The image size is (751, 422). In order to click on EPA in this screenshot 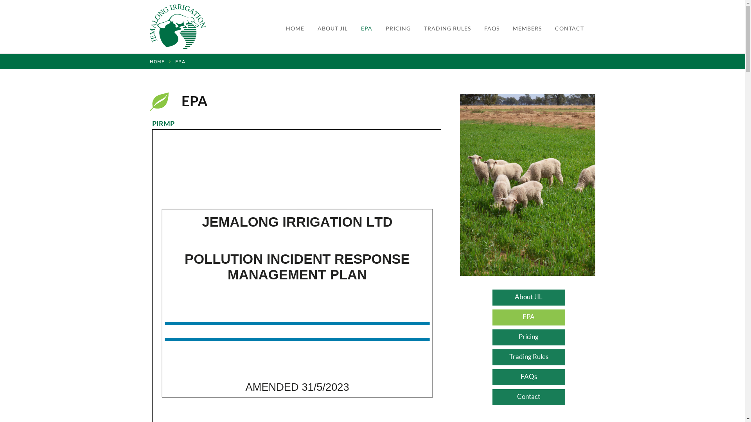, I will do `click(366, 28)`.